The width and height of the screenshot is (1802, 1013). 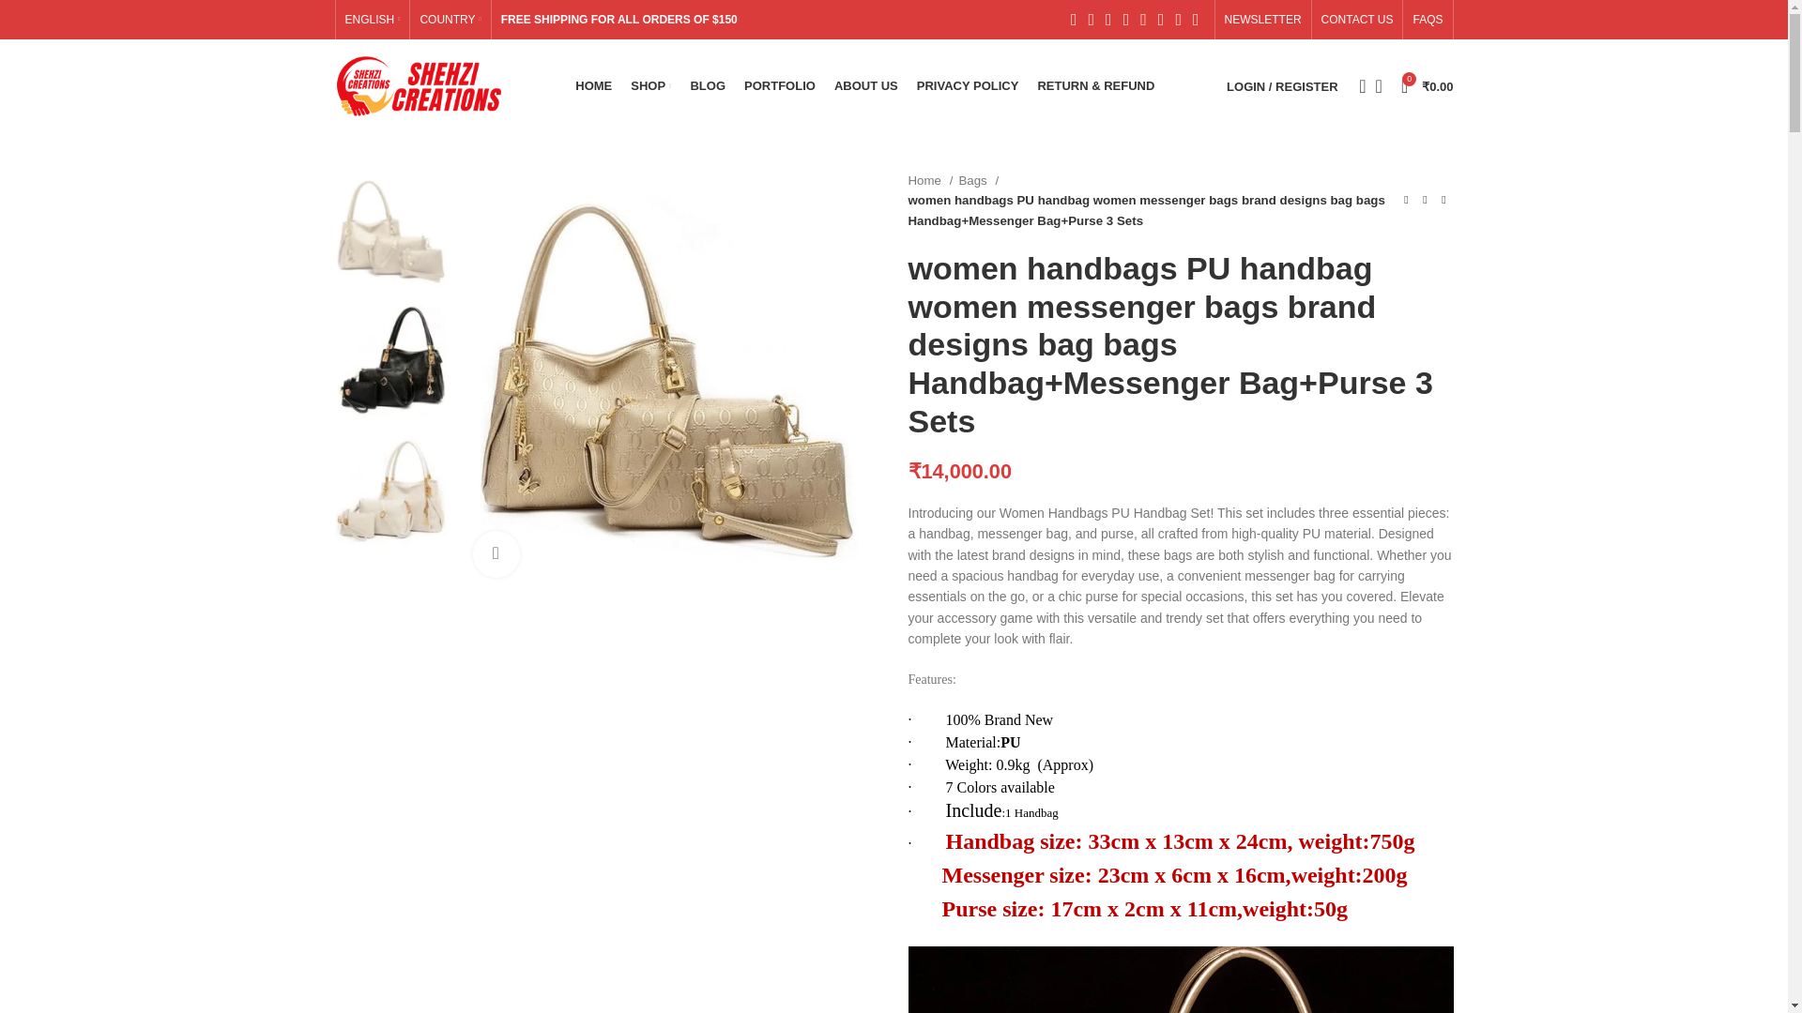 What do you see at coordinates (593, 86) in the screenshot?
I see `HOME` at bounding box center [593, 86].